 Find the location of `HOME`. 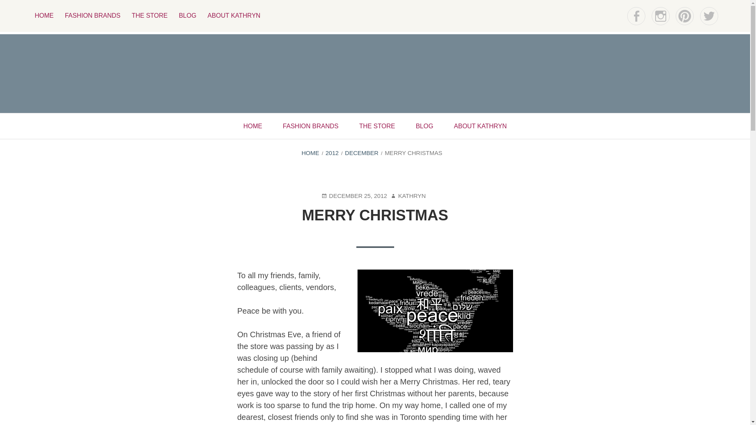

HOME is located at coordinates (252, 126).